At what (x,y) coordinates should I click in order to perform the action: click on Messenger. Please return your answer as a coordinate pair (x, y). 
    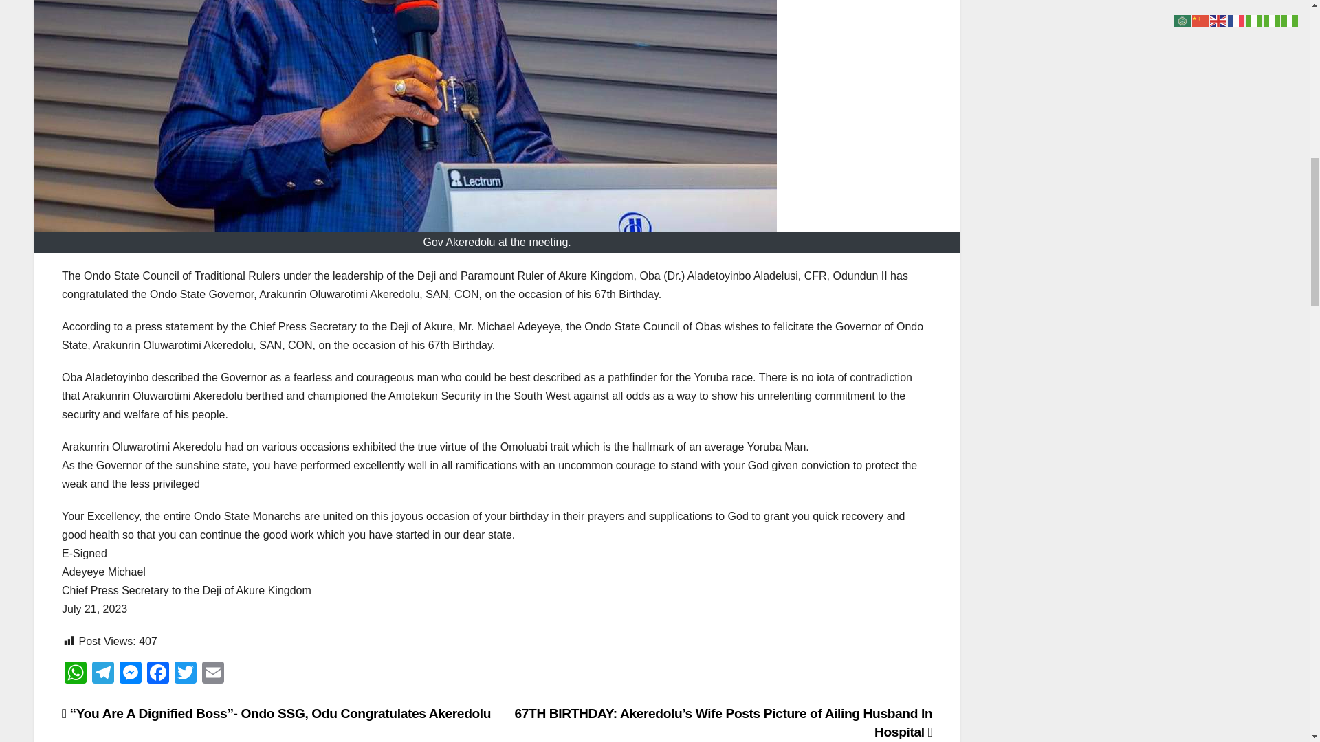
    Looking at the image, I should click on (131, 675).